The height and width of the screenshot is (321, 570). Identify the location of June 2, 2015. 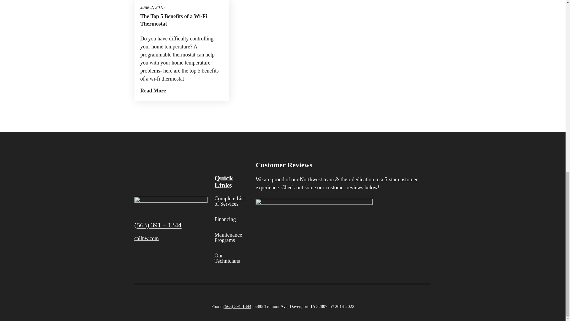
(152, 7).